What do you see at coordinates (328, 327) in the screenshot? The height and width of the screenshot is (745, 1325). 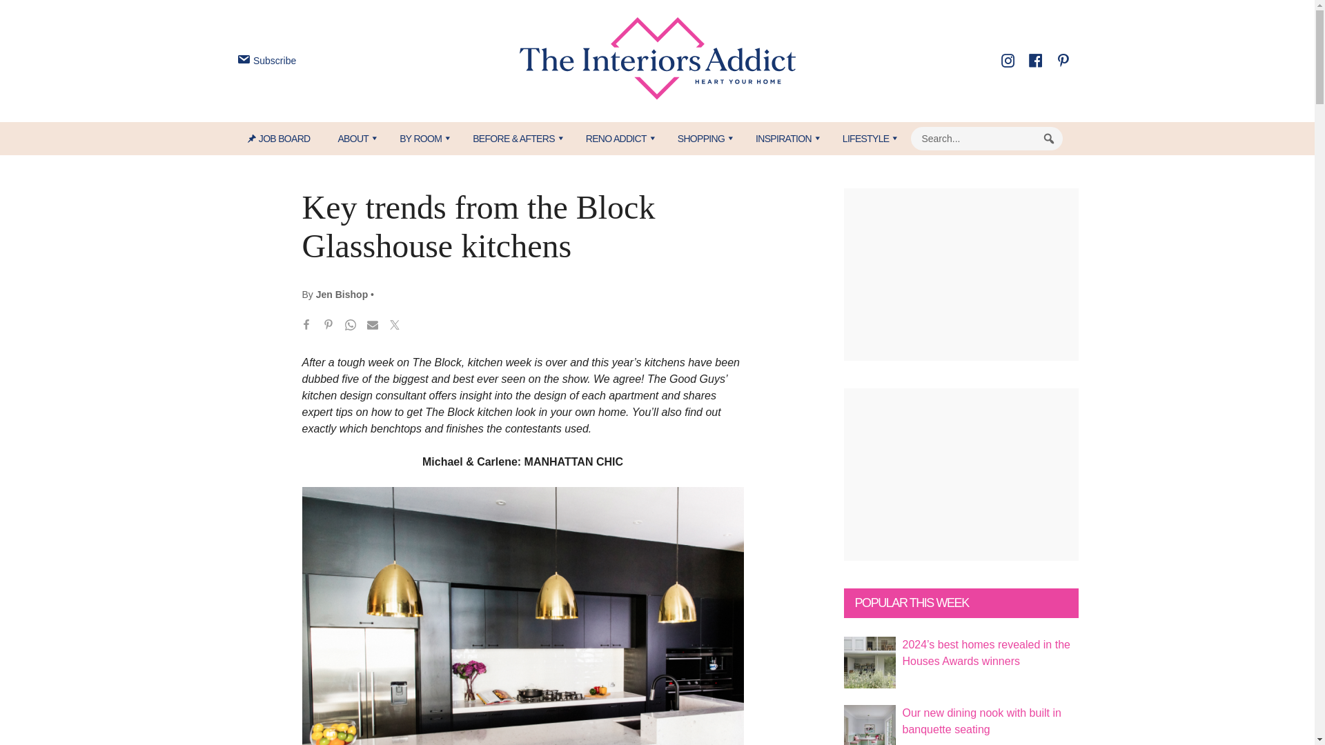 I see `Share on Pinterest` at bounding box center [328, 327].